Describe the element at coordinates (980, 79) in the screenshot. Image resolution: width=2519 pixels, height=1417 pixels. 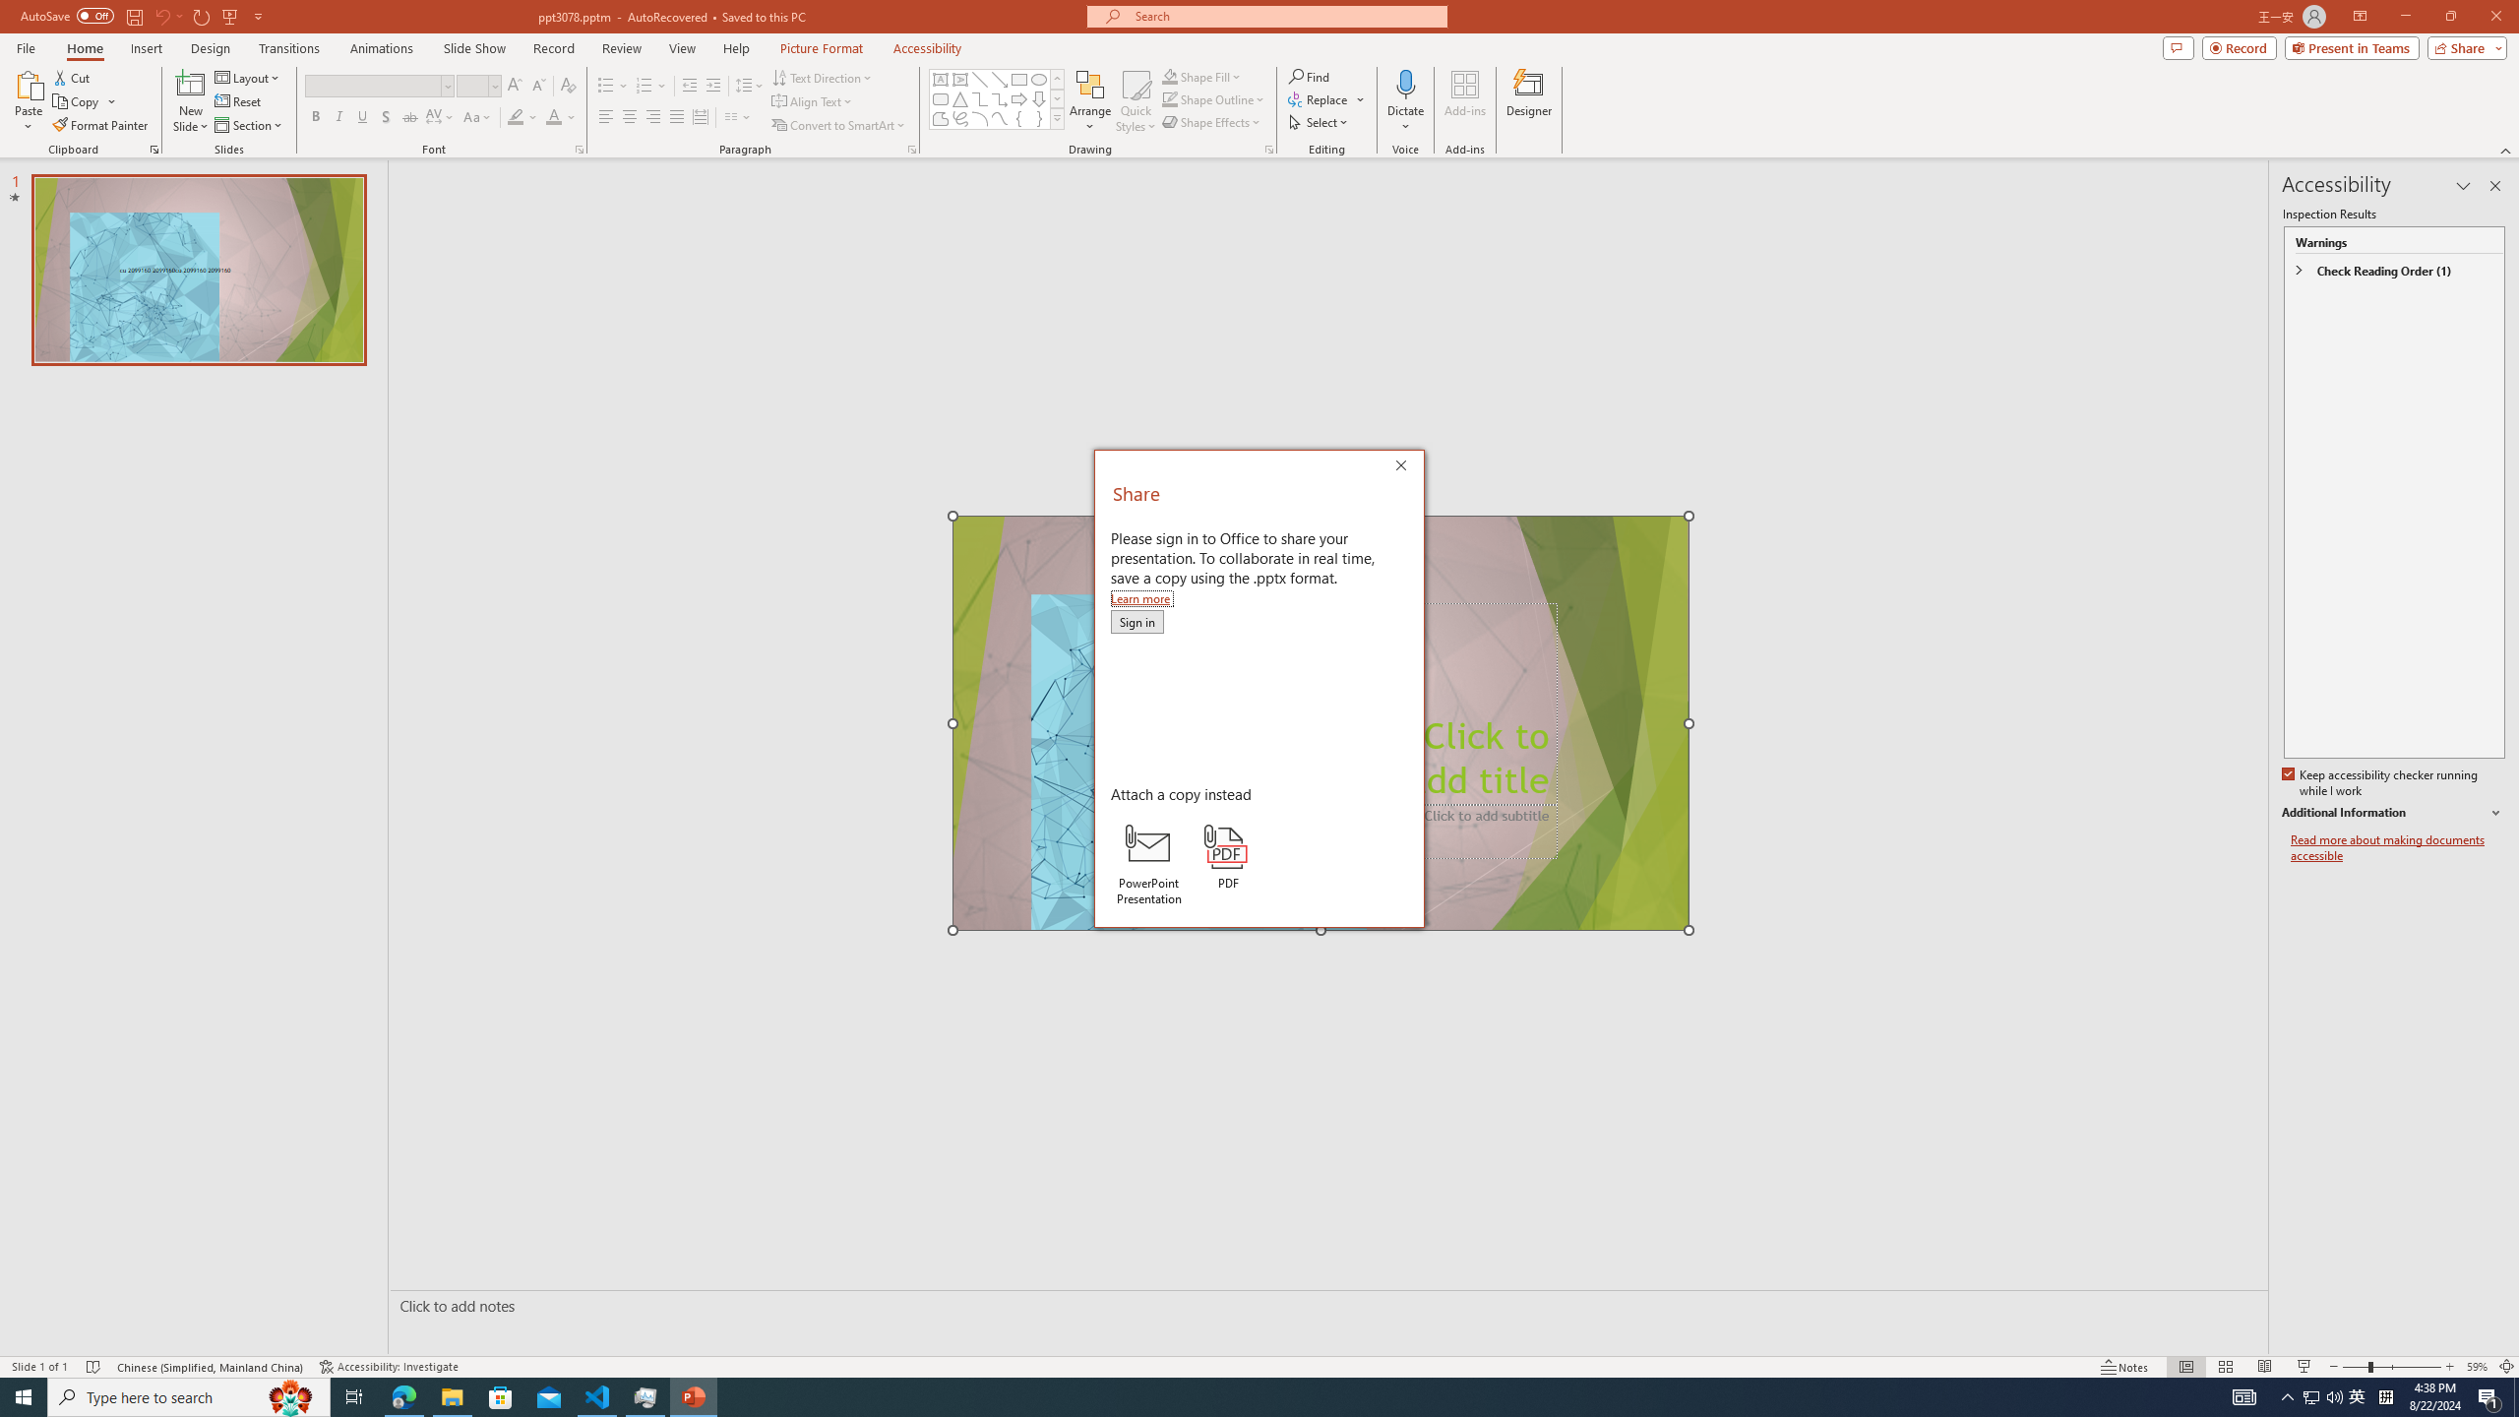
I see `Line` at that location.